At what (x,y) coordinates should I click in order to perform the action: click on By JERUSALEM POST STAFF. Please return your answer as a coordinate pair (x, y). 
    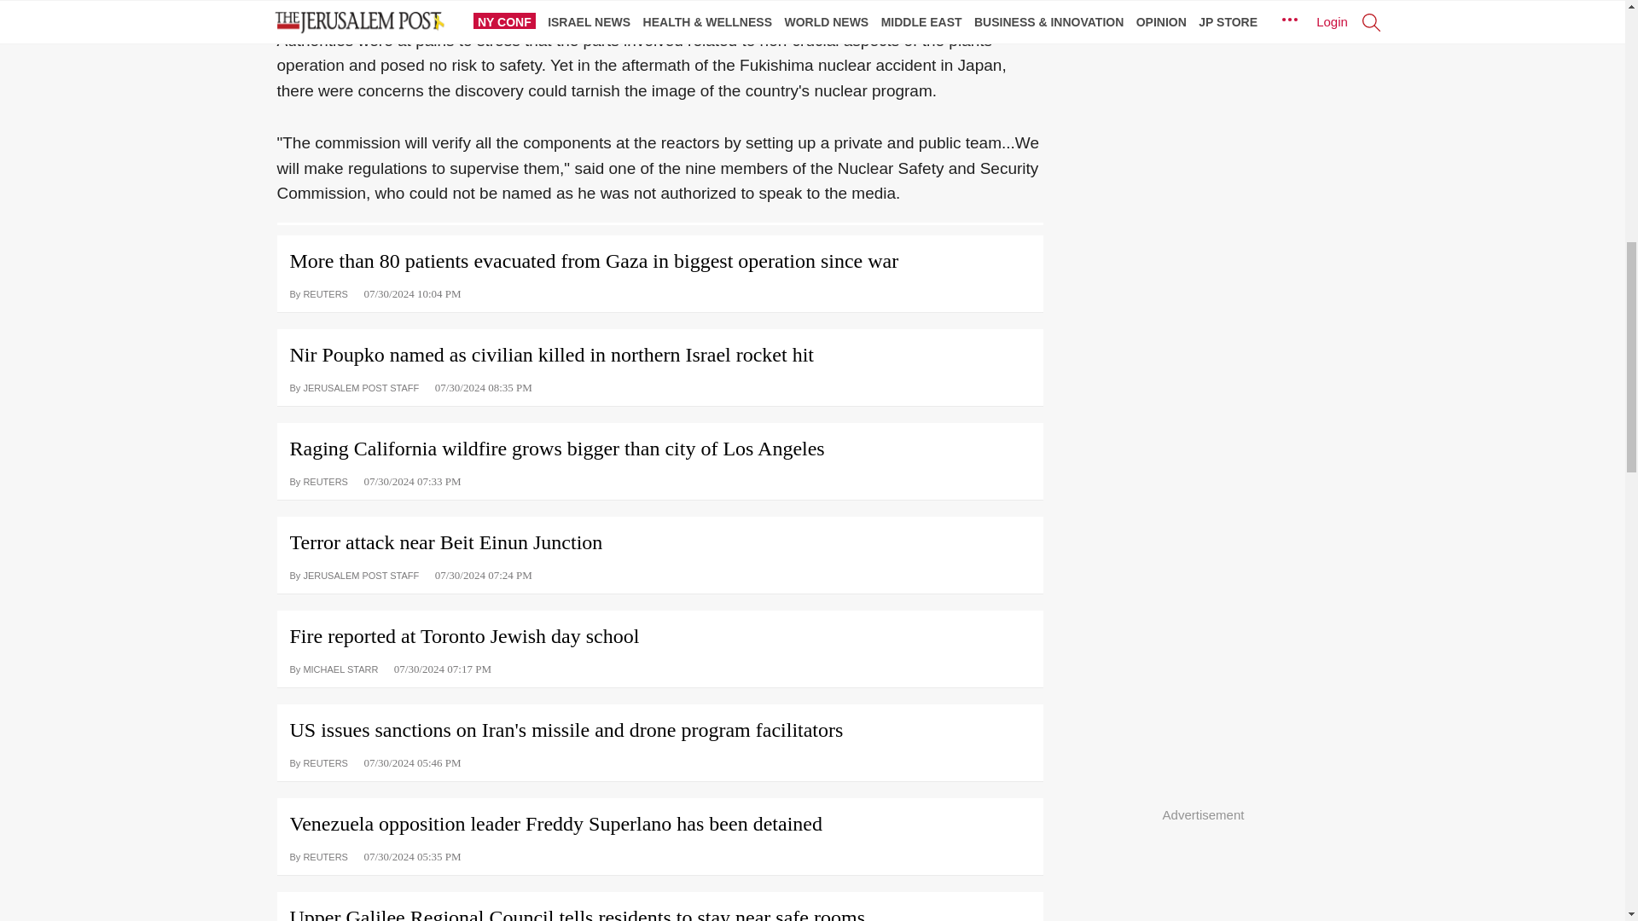
    Looking at the image, I should click on (354, 386).